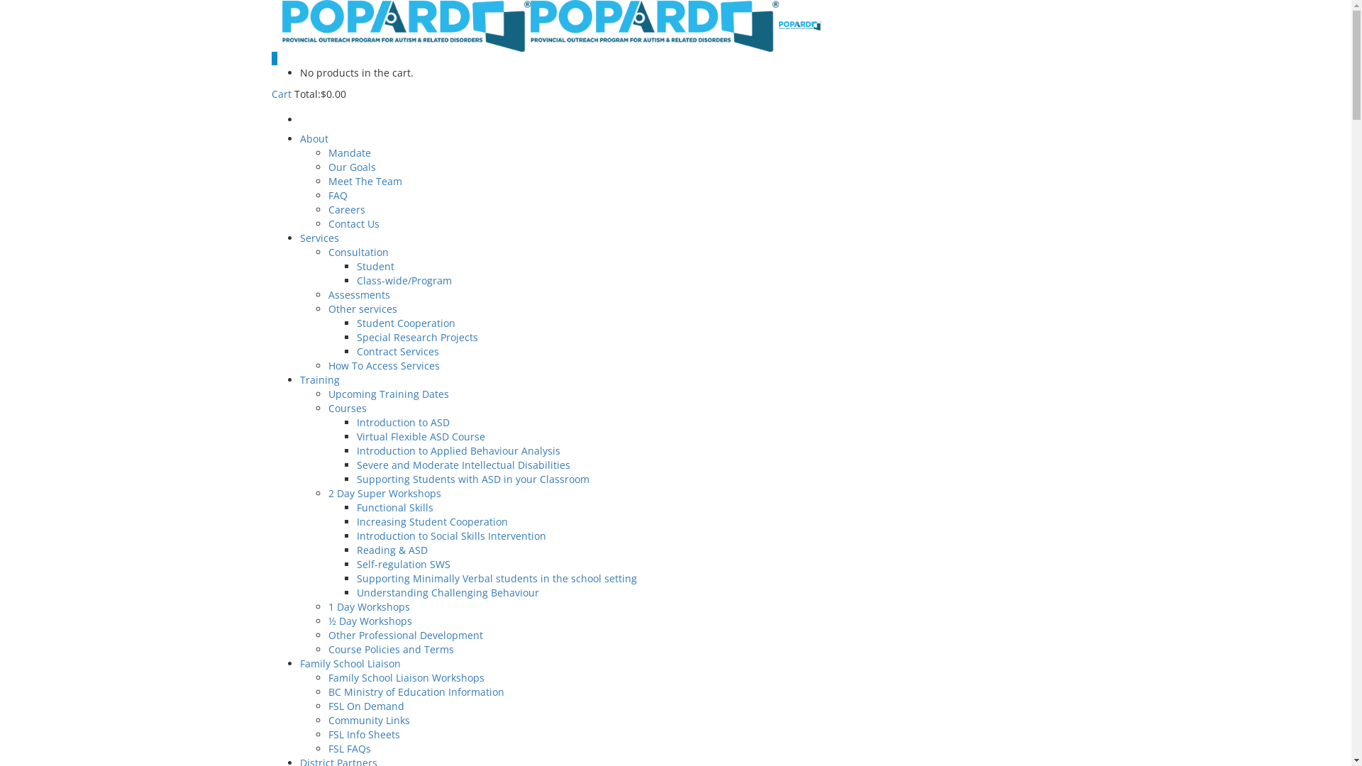 The height and width of the screenshot is (766, 1362). What do you see at coordinates (497, 579) in the screenshot?
I see `Supporting Minimally Verbal students in the school setting` at bounding box center [497, 579].